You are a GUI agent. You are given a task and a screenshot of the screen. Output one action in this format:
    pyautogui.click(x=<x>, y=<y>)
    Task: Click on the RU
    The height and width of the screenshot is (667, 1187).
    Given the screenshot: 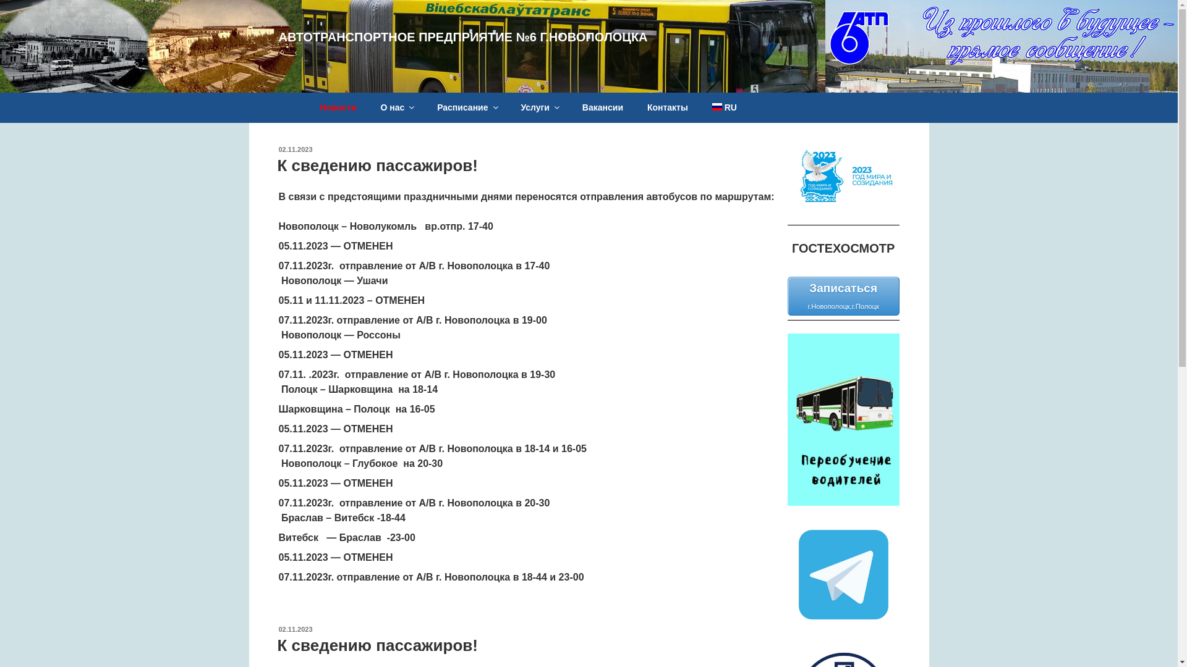 What is the action you would take?
    pyautogui.click(x=725, y=107)
    